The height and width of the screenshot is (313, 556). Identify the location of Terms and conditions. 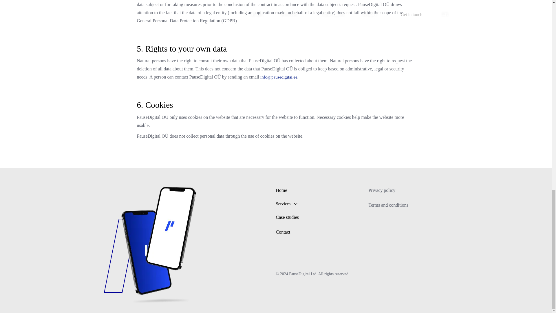
(388, 205).